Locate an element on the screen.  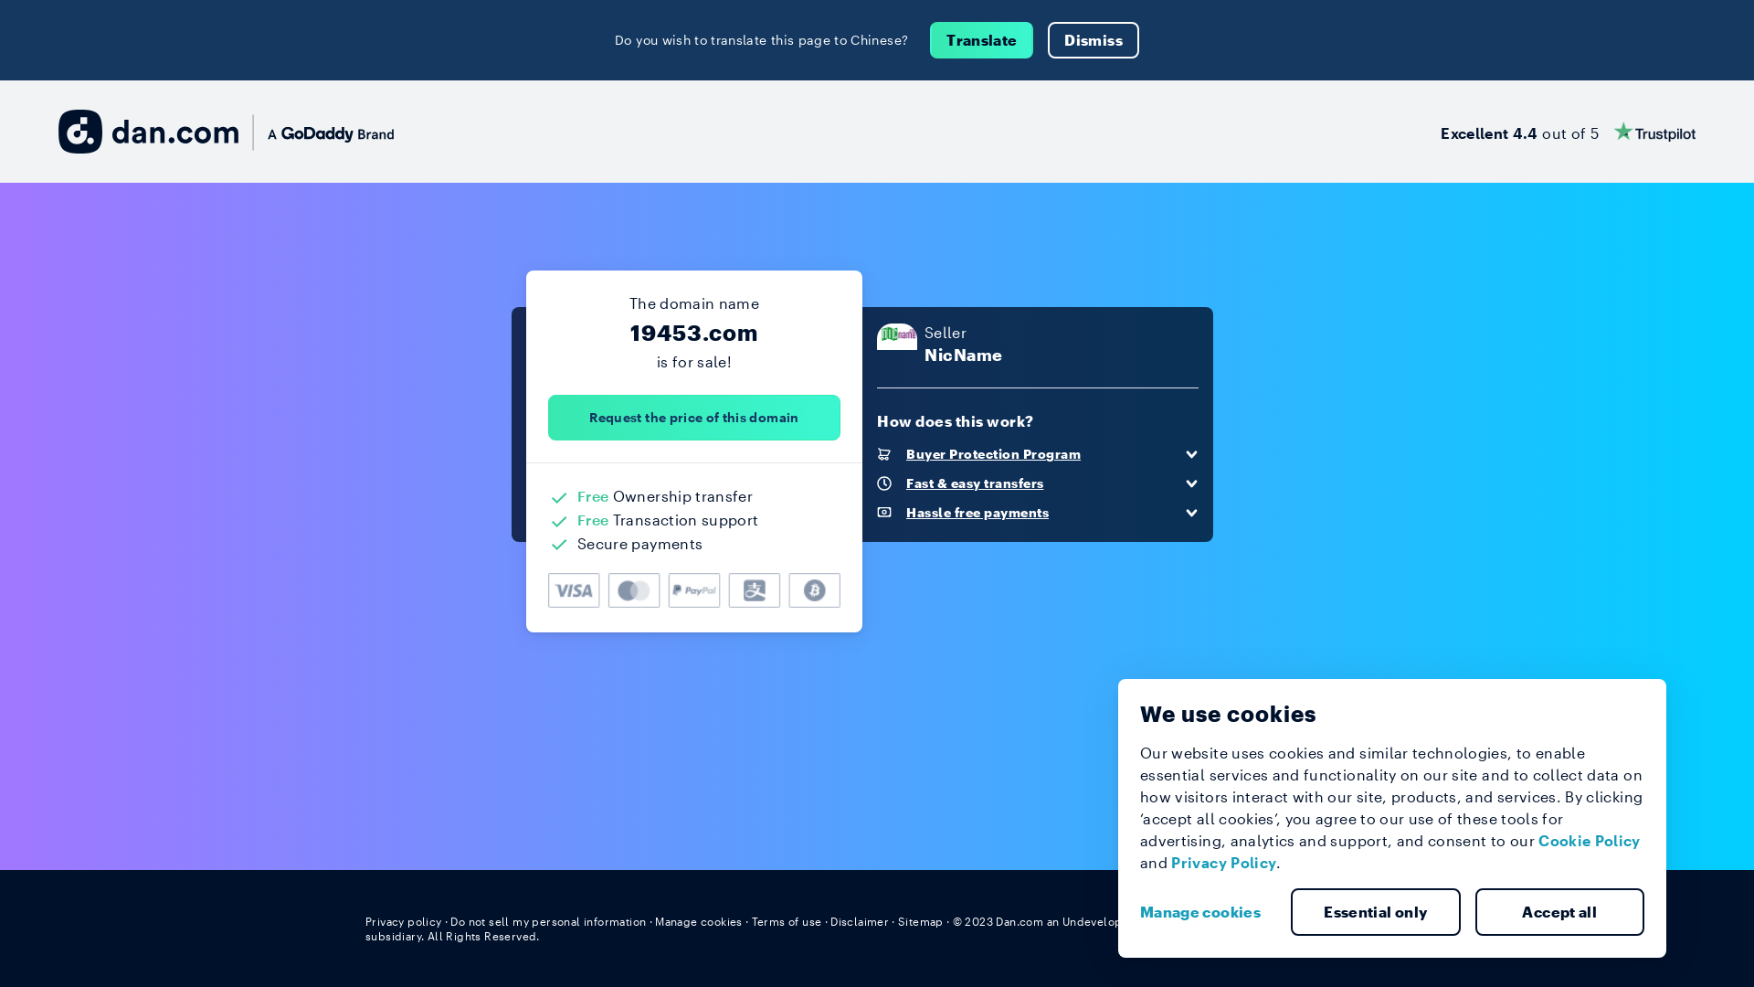
Dismiss is located at coordinates (1093, 40).